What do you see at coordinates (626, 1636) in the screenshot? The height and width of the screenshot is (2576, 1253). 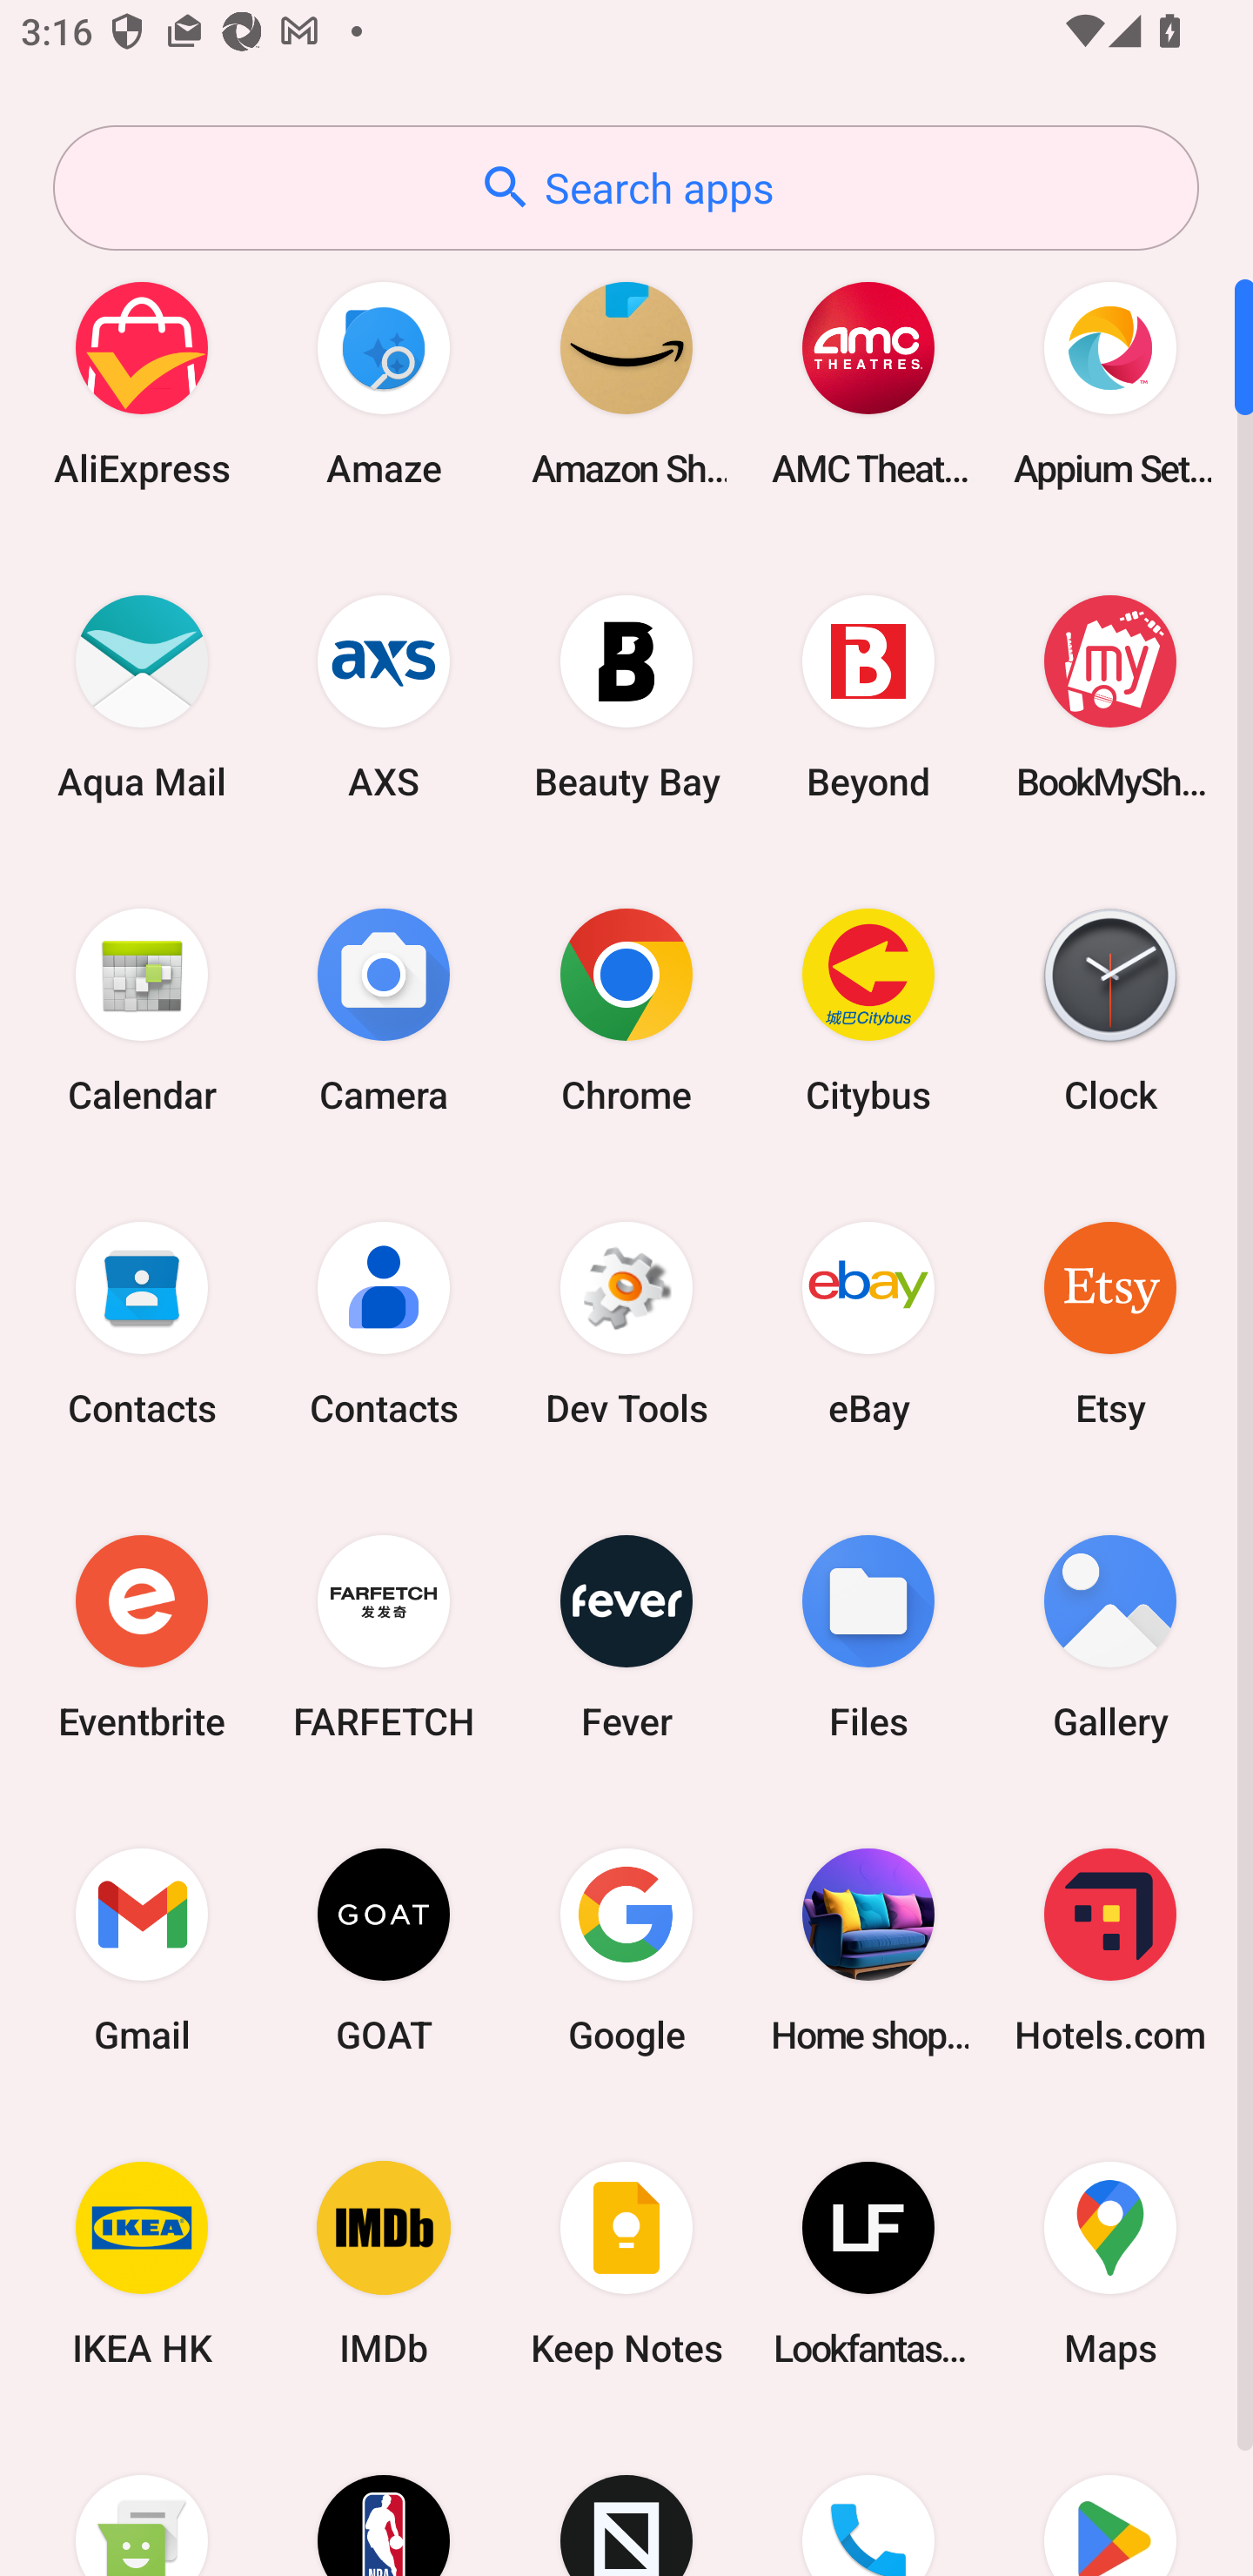 I see `Fever` at bounding box center [626, 1636].